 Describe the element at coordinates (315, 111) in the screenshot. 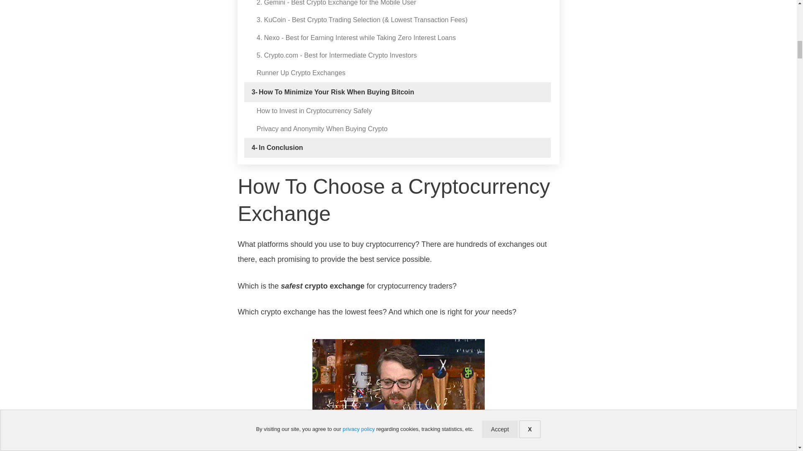

I see `How to Invest in Cryptocurrency Safely` at that location.